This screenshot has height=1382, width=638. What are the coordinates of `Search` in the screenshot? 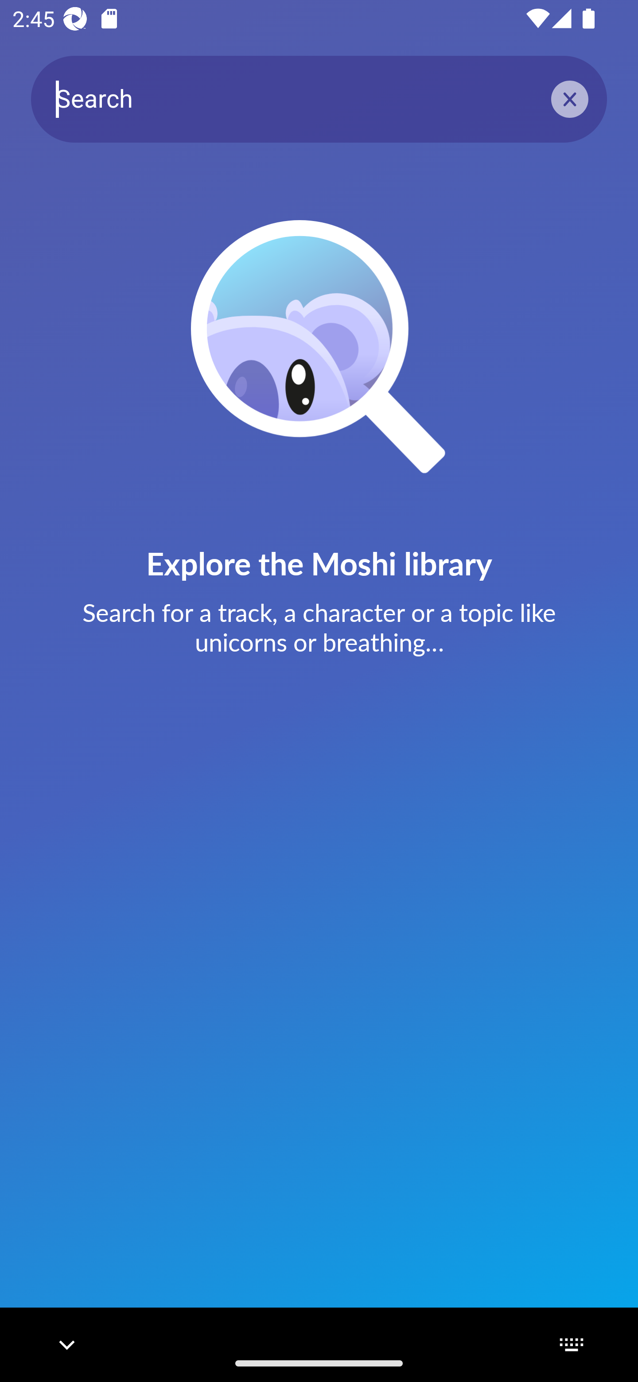 It's located at (319, 98).